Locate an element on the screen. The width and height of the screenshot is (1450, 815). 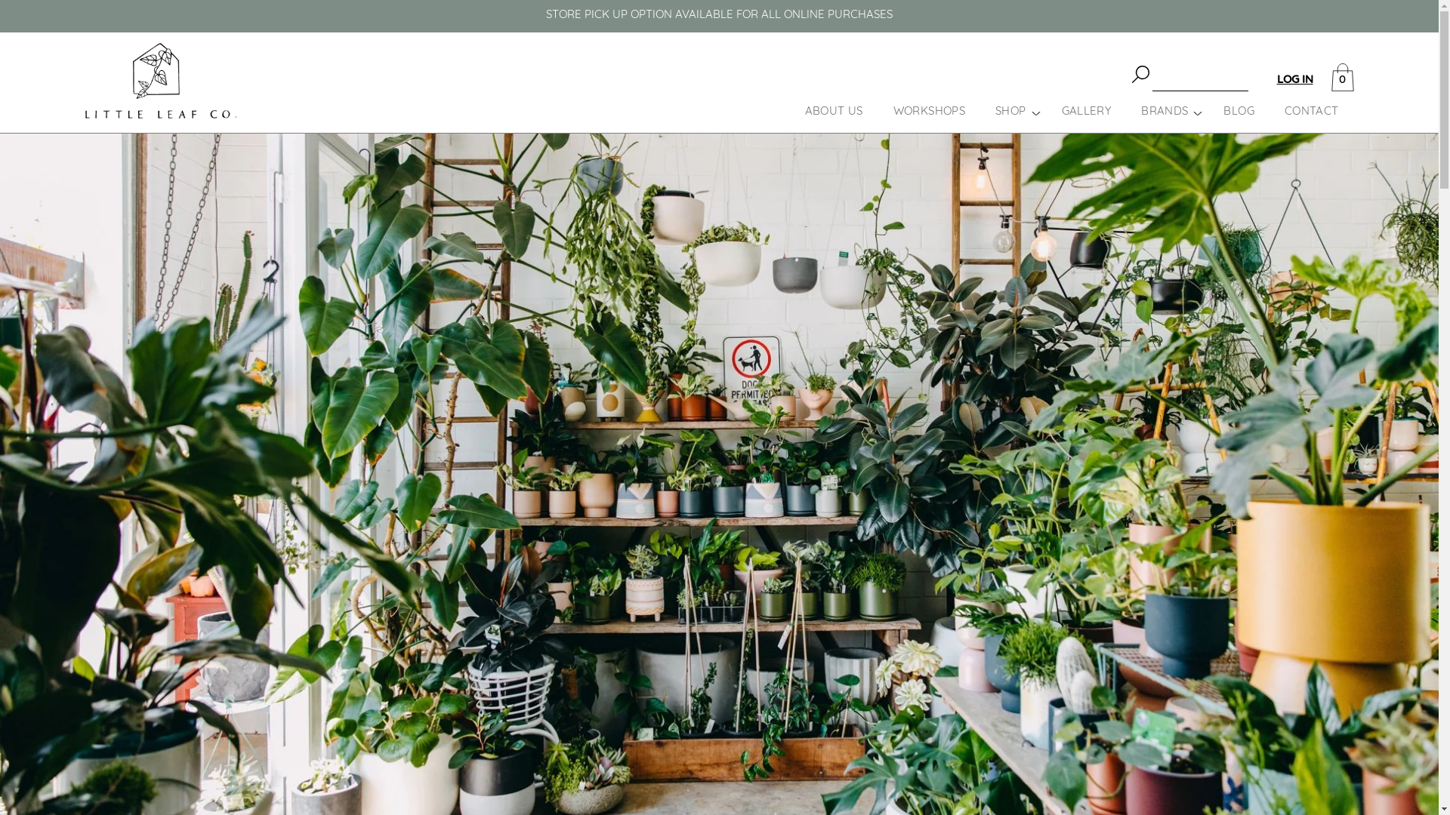
ABOUT US is located at coordinates (834, 112).